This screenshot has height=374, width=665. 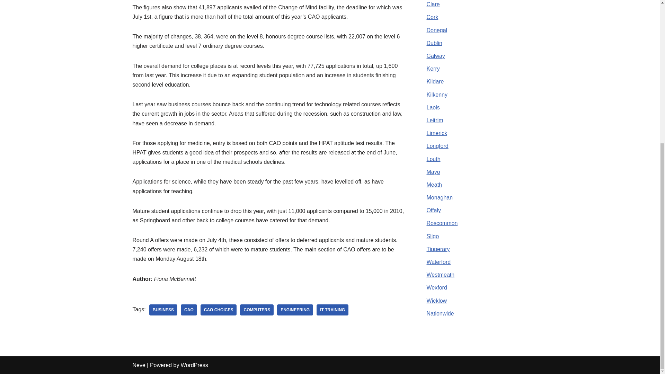 I want to click on Donegal, so click(x=437, y=30).